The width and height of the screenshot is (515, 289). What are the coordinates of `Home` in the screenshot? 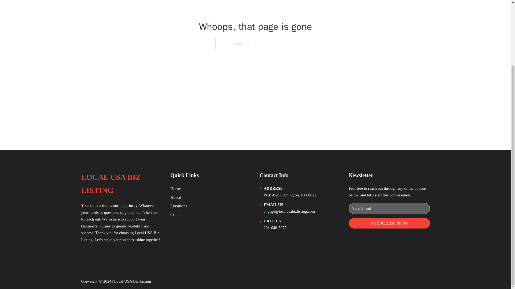 It's located at (175, 189).